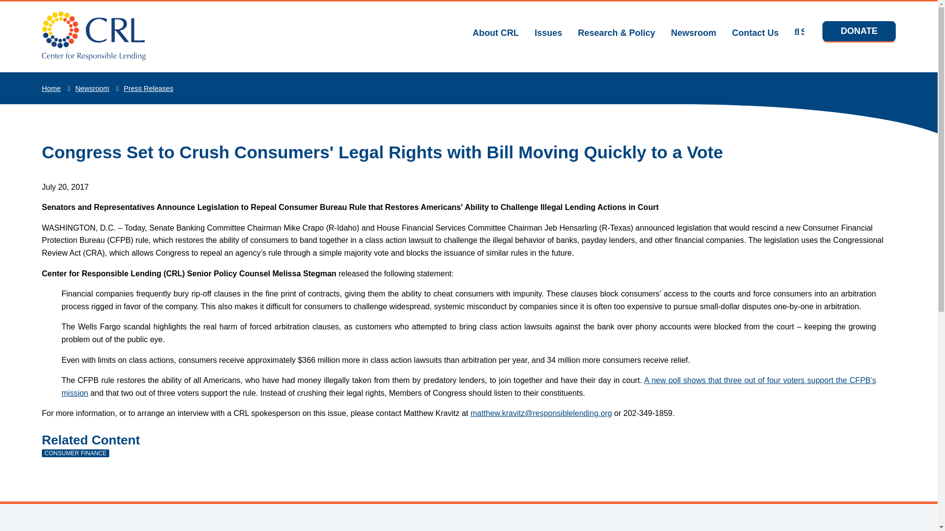  Describe the element at coordinates (496, 32) in the screenshot. I see `About CRL` at that location.